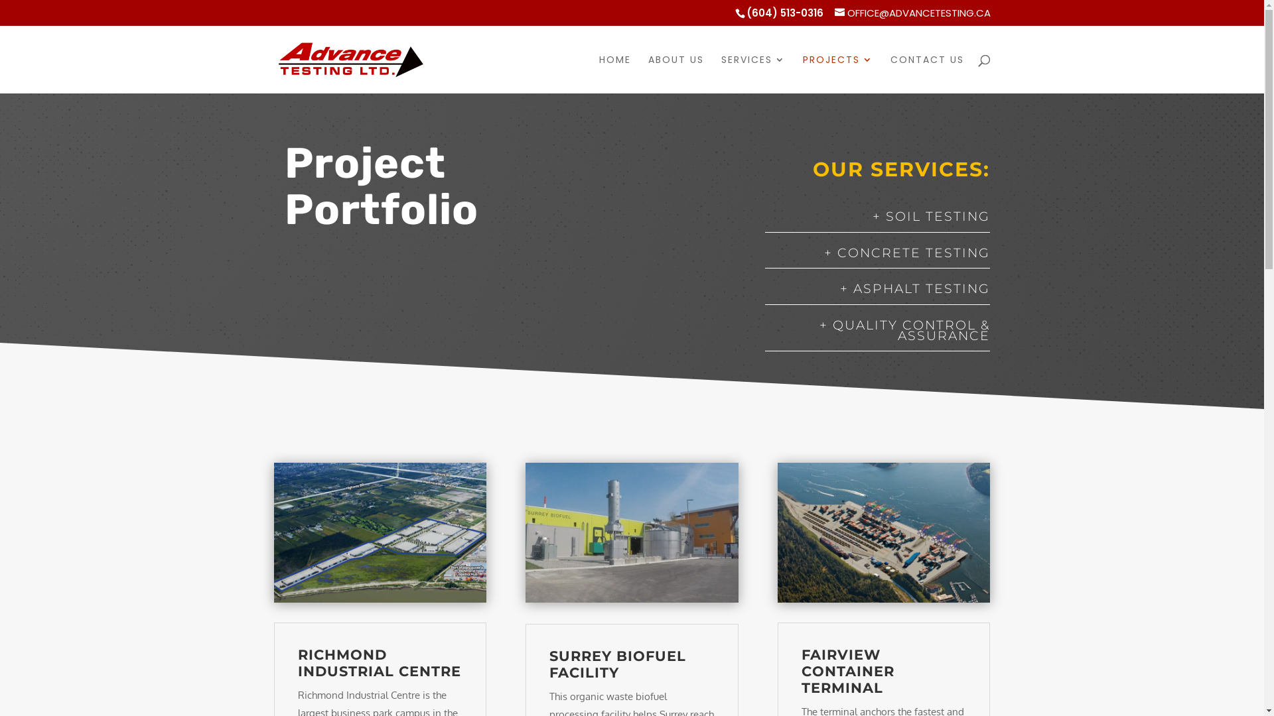 The image size is (1274, 716). What do you see at coordinates (928, 74) in the screenshot?
I see `CONTACT US` at bounding box center [928, 74].